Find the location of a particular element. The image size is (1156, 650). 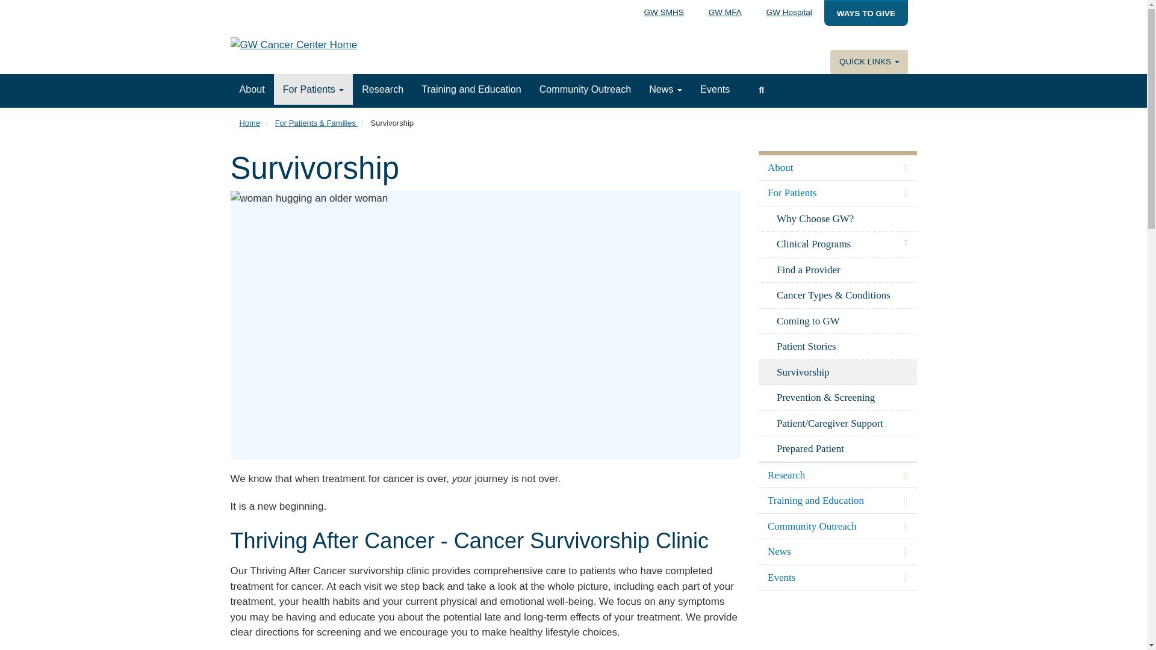

News is located at coordinates (666, 89).